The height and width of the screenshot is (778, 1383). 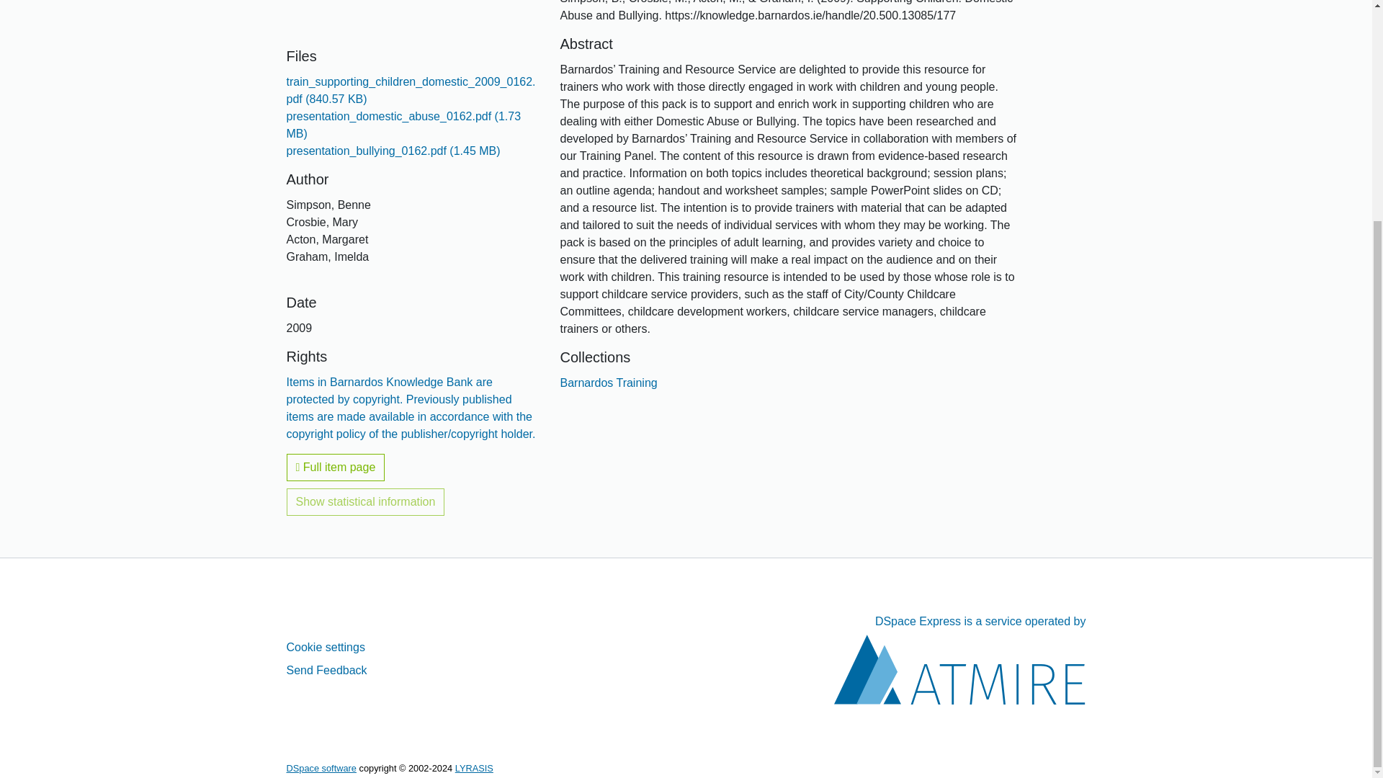 I want to click on Show statistical information, so click(x=366, y=502).